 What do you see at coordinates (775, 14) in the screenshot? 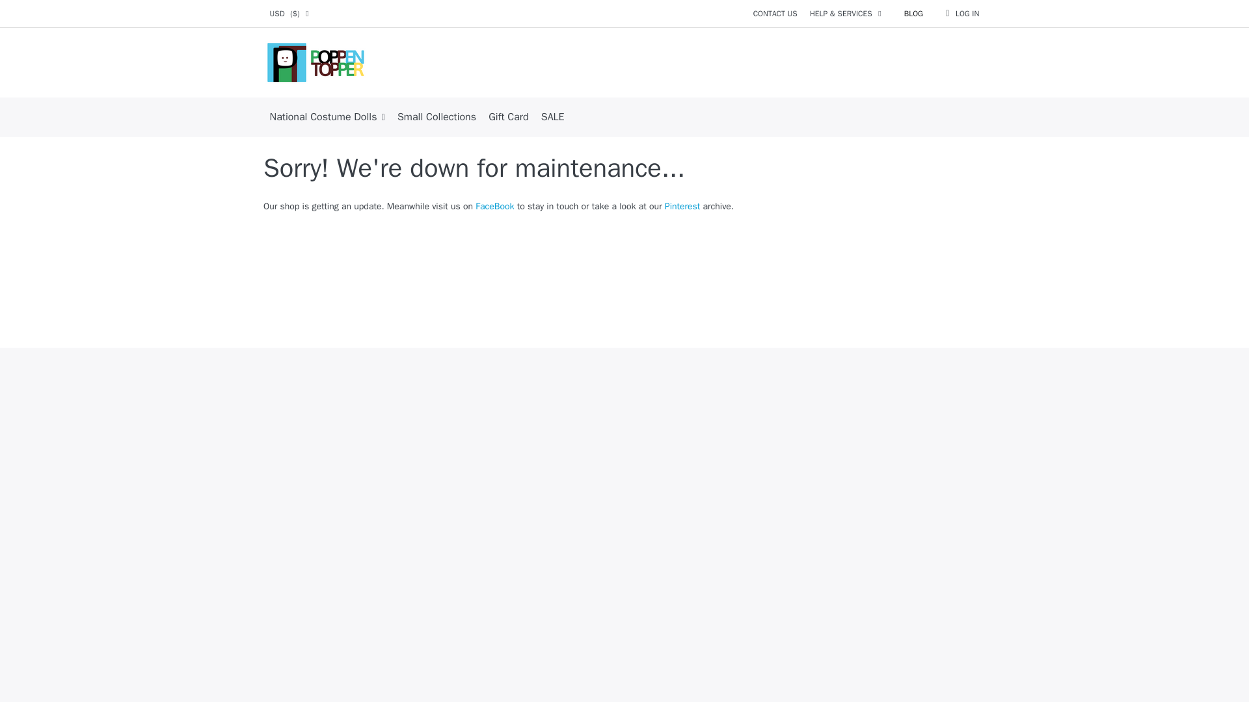
I see `CONTACT US` at bounding box center [775, 14].